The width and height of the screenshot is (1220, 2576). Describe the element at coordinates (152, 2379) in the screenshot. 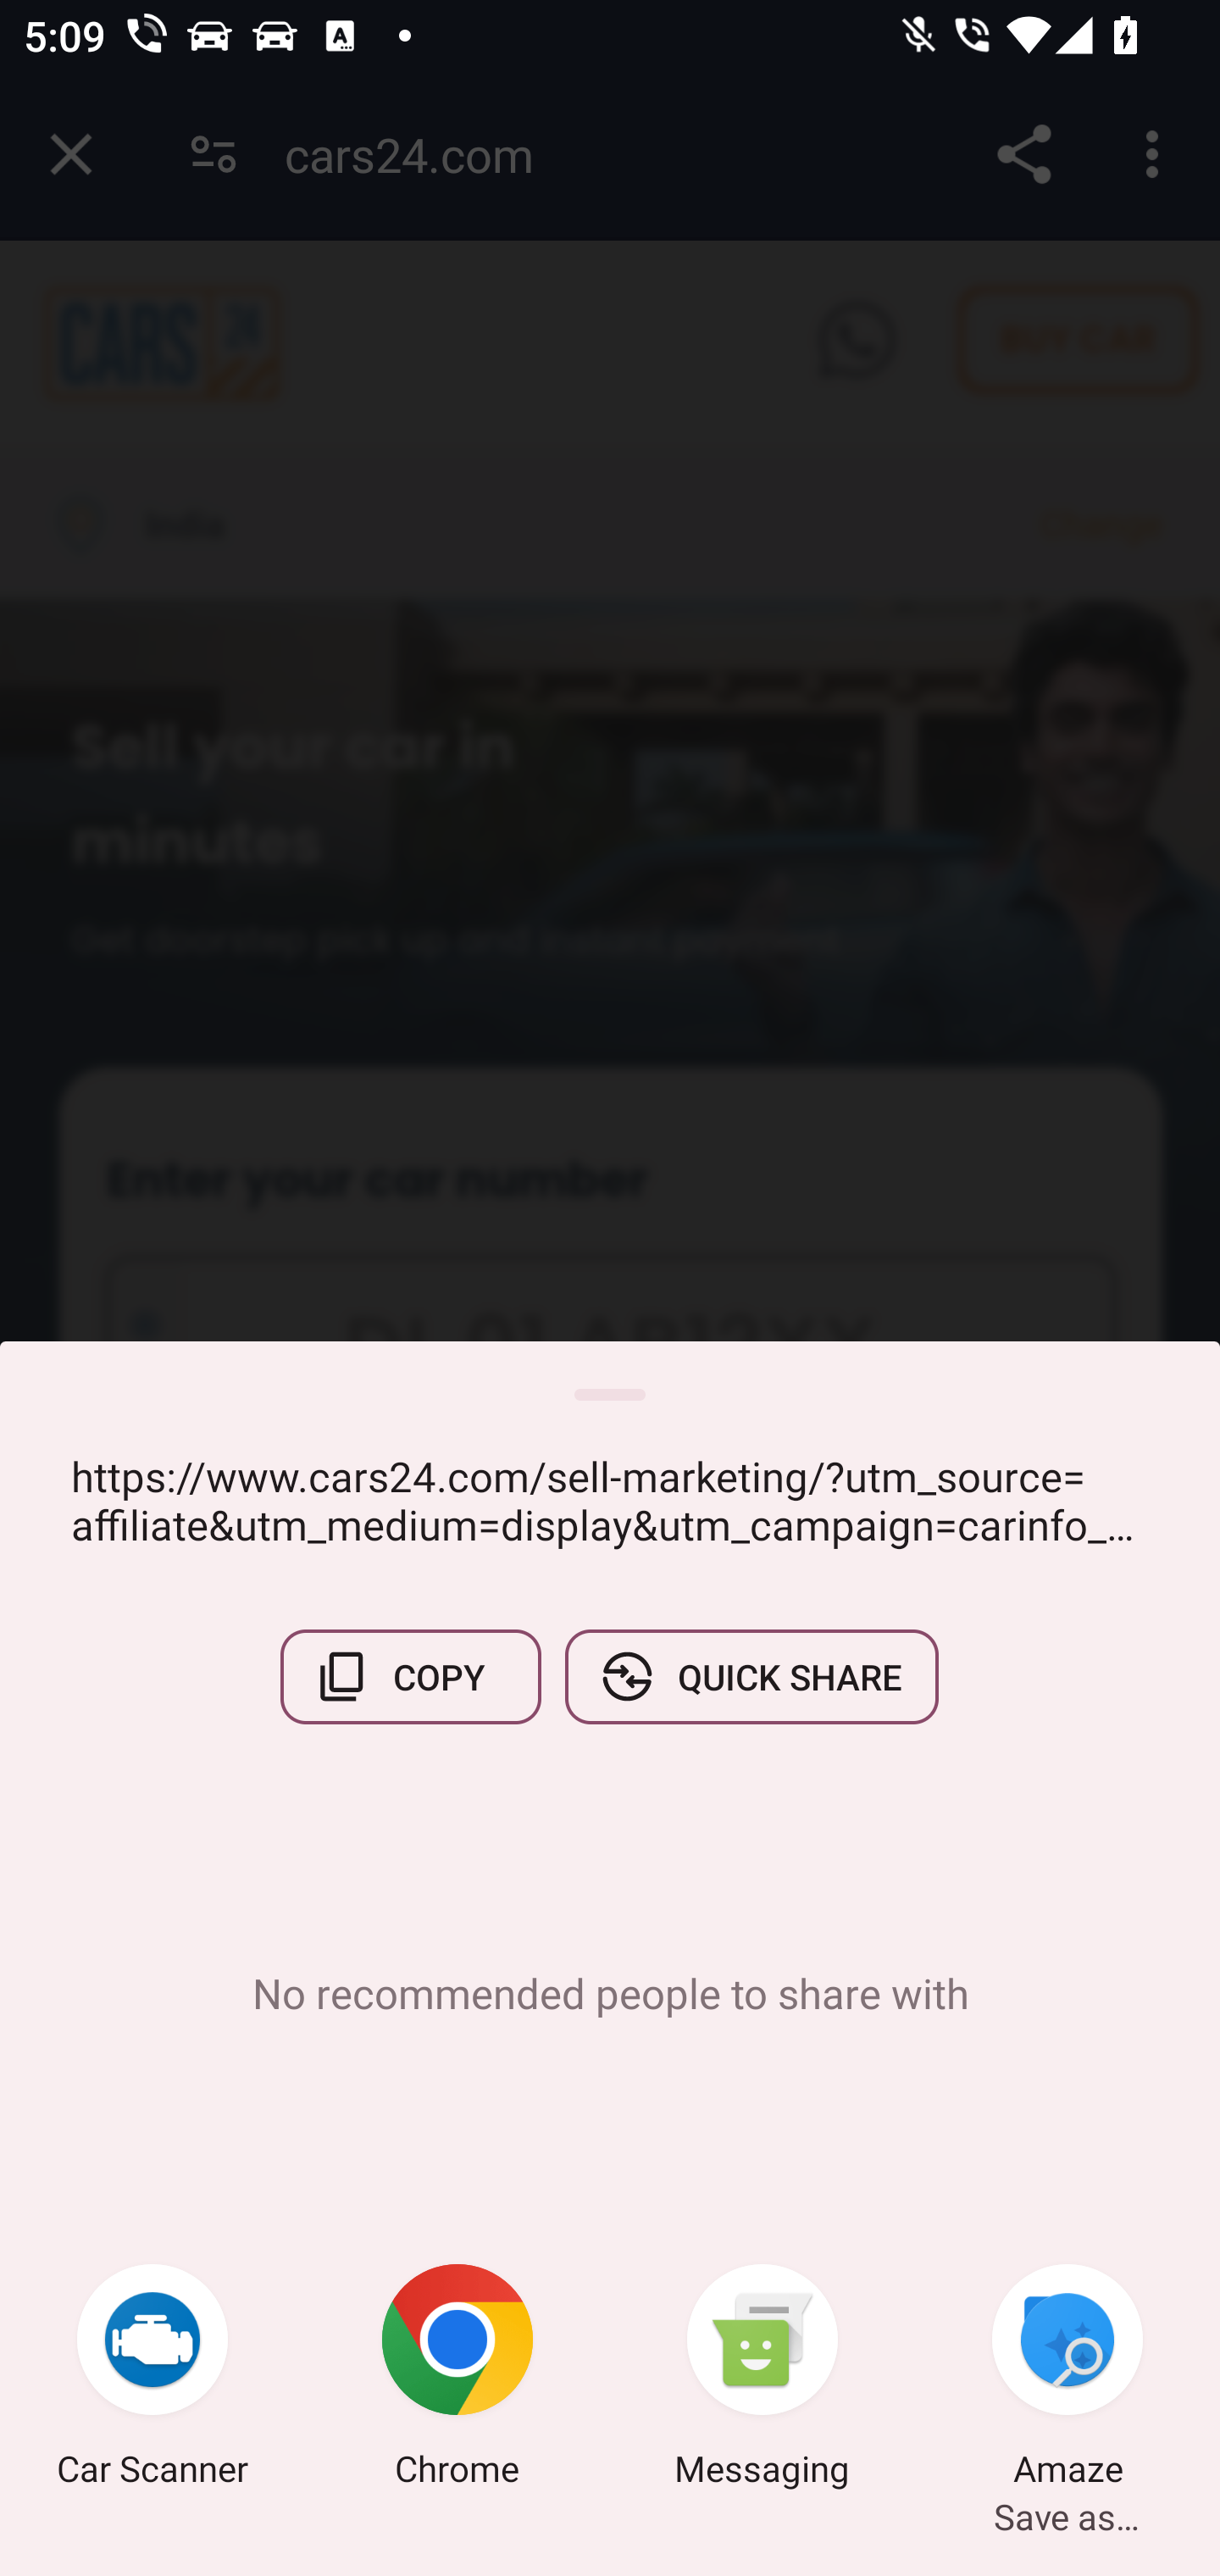

I see `Car Scanner` at that location.